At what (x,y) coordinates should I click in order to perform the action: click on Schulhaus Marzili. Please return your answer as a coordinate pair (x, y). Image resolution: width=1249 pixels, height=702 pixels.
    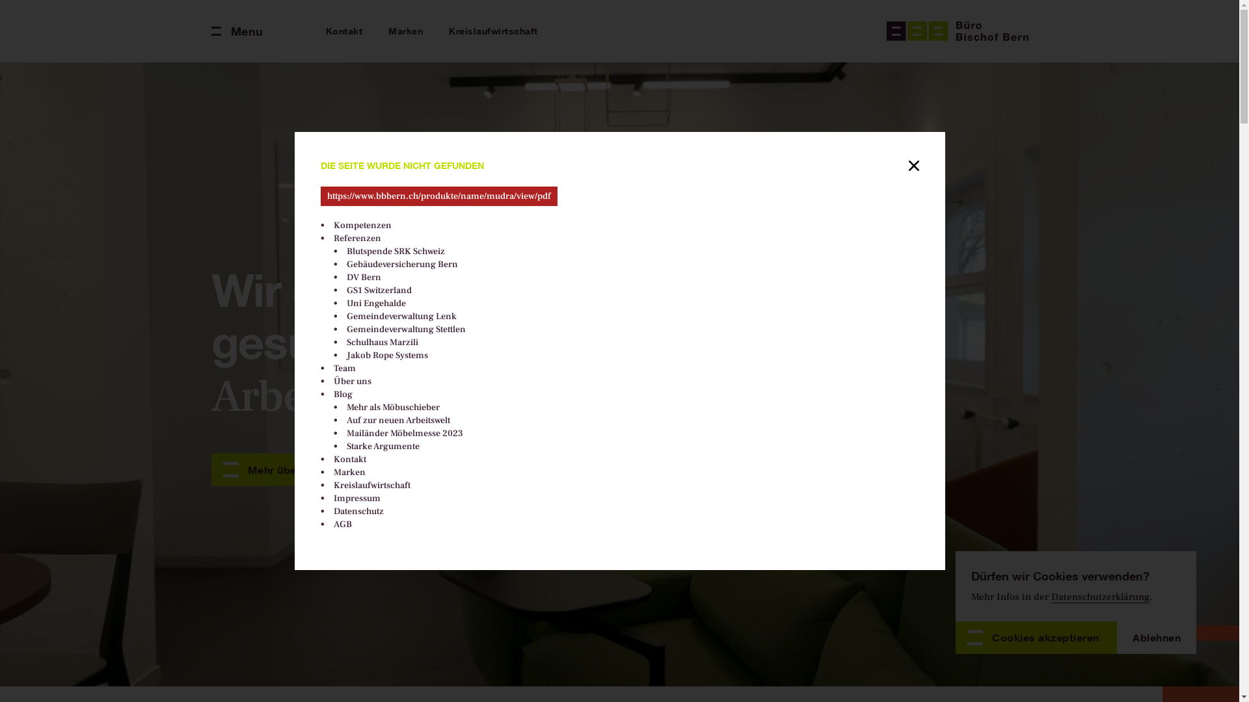
    Looking at the image, I should click on (382, 343).